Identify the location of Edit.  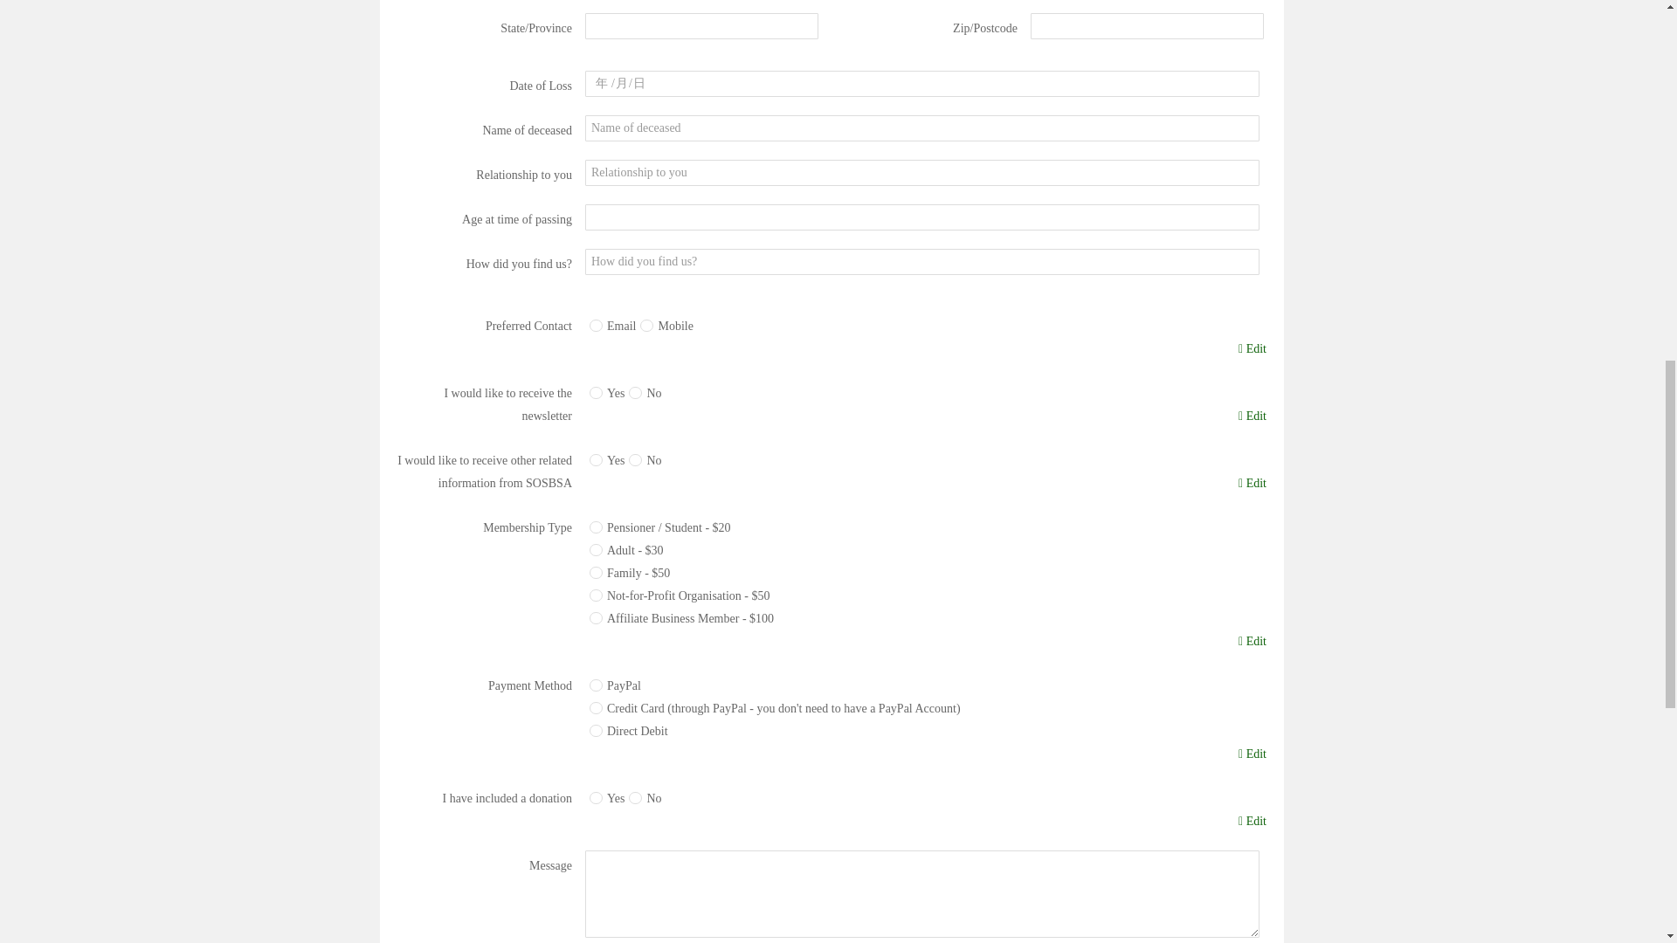
(1253, 348).